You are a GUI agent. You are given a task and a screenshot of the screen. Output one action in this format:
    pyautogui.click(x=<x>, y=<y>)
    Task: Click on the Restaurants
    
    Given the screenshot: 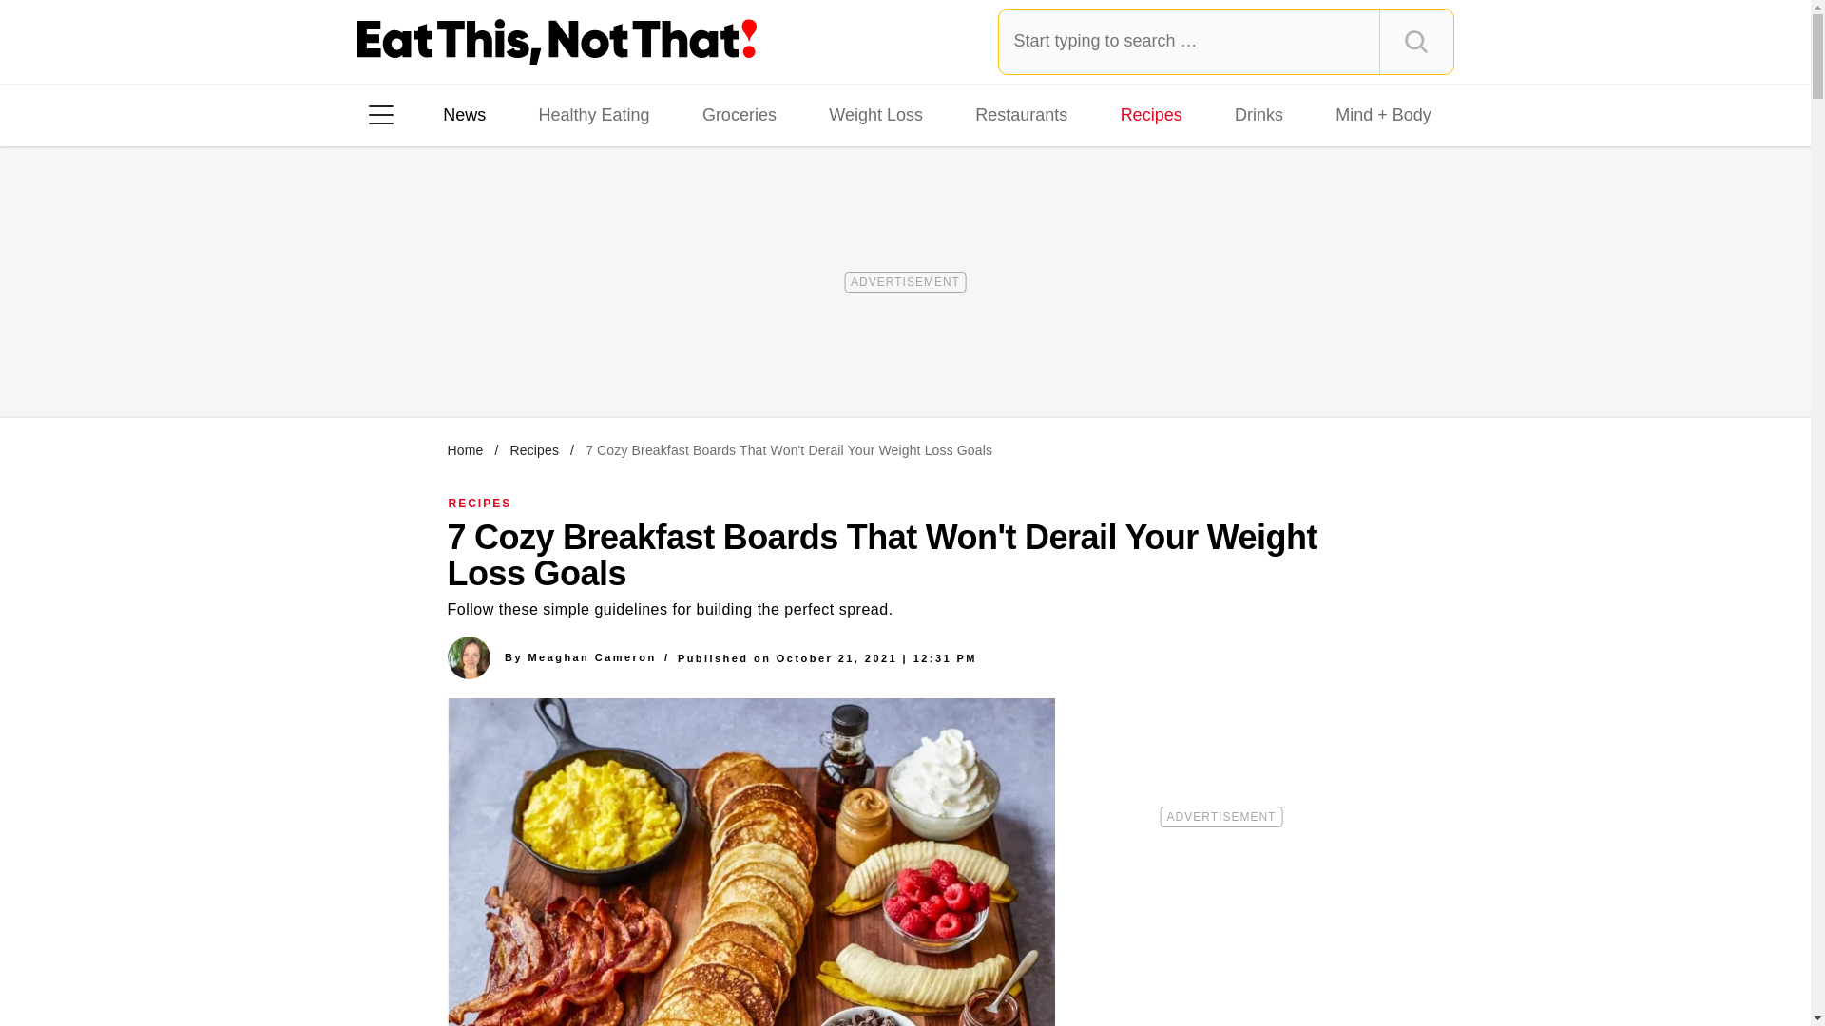 What is the action you would take?
    pyautogui.click(x=1021, y=114)
    